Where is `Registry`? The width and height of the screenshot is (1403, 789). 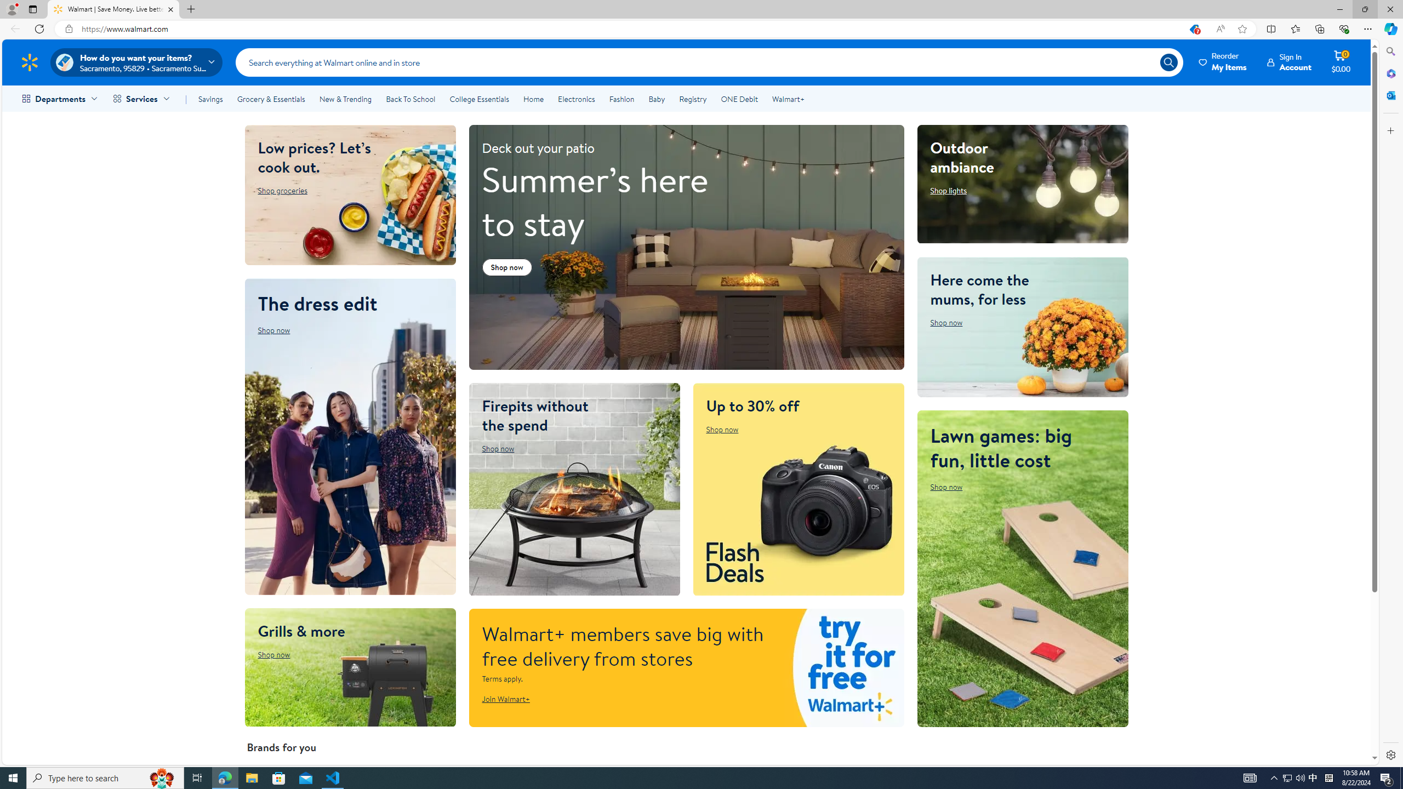 Registry is located at coordinates (692, 99).